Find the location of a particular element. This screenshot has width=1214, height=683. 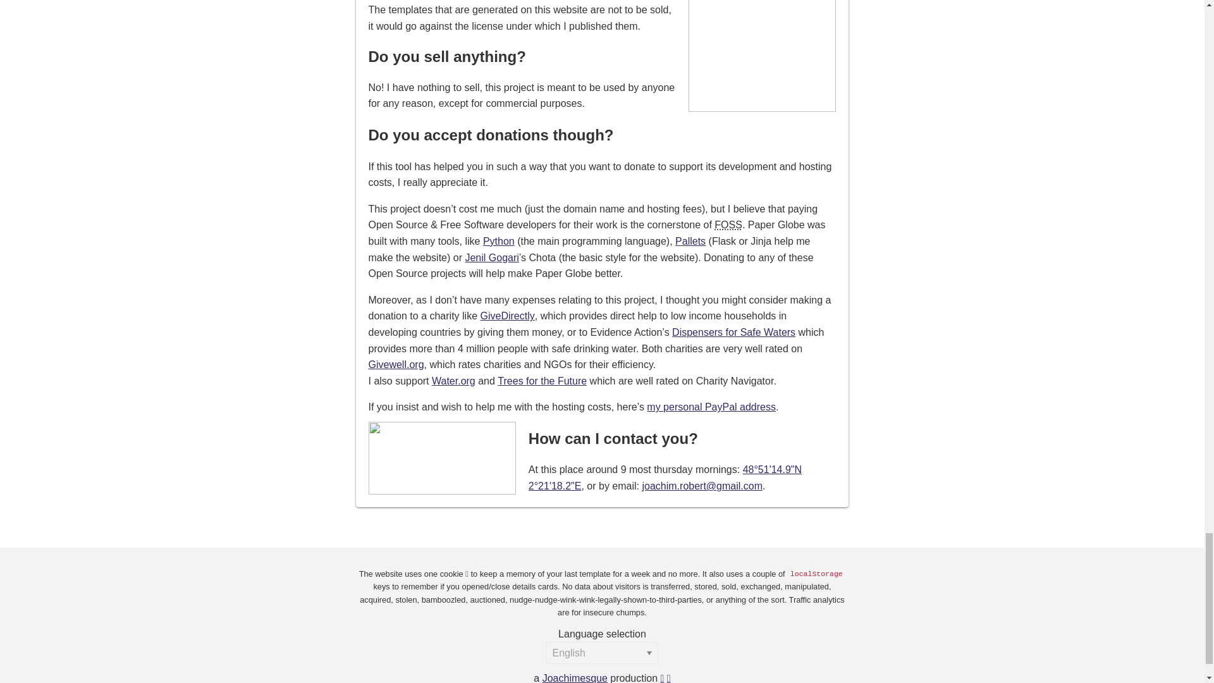

Dispensers for Safe Waters is located at coordinates (733, 332).